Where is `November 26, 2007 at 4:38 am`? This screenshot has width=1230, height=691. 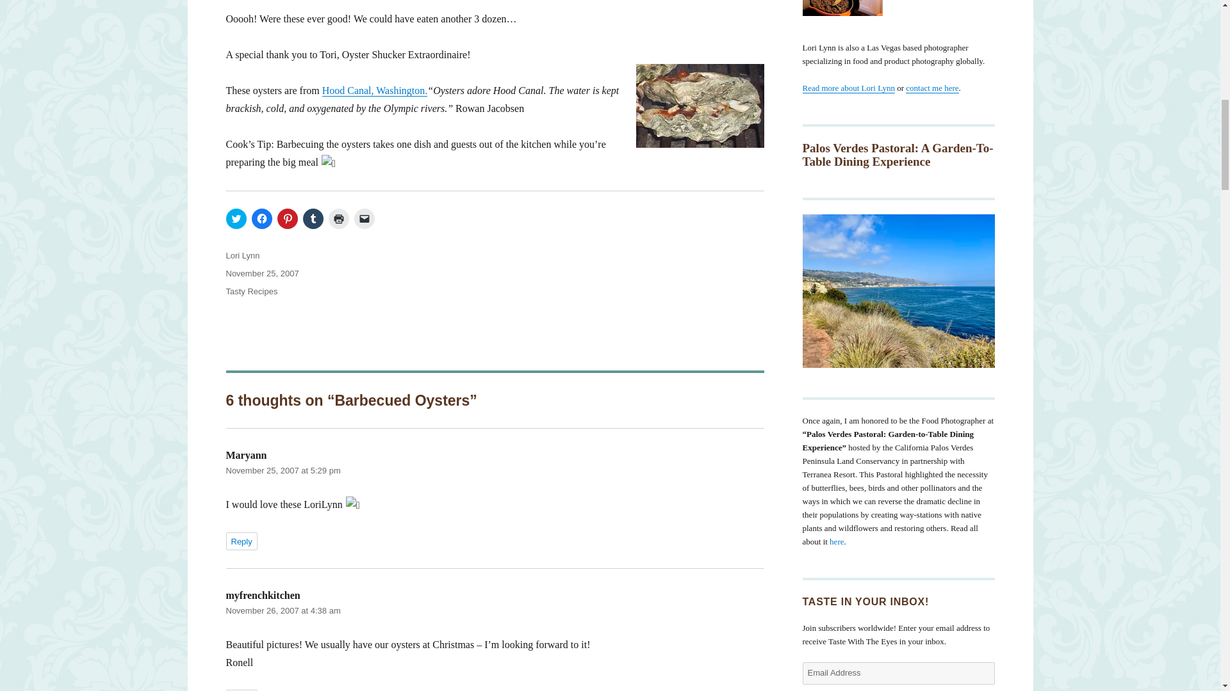 November 26, 2007 at 4:38 am is located at coordinates (283, 610).